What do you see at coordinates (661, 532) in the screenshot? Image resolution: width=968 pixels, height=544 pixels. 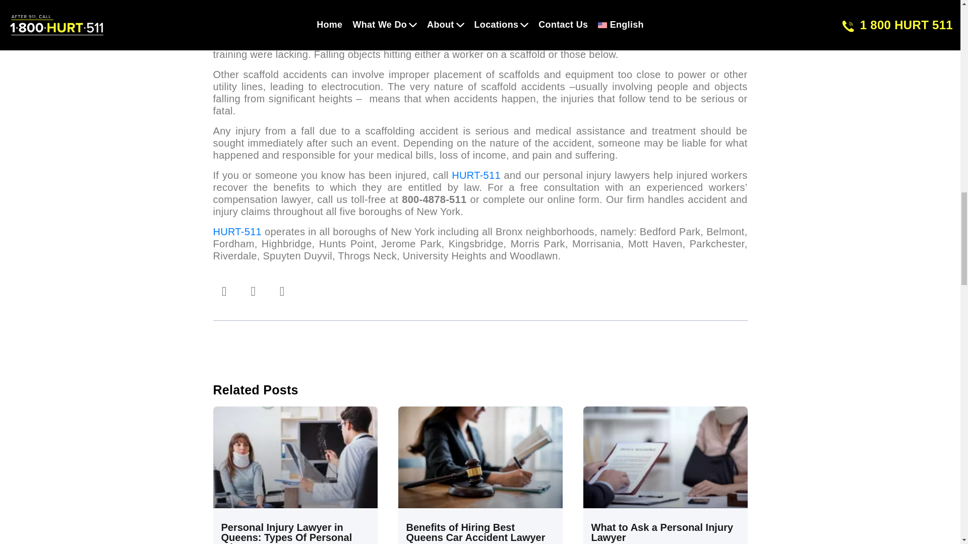 I see `What to Ask a Personal Injury Lawyer` at bounding box center [661, 532].